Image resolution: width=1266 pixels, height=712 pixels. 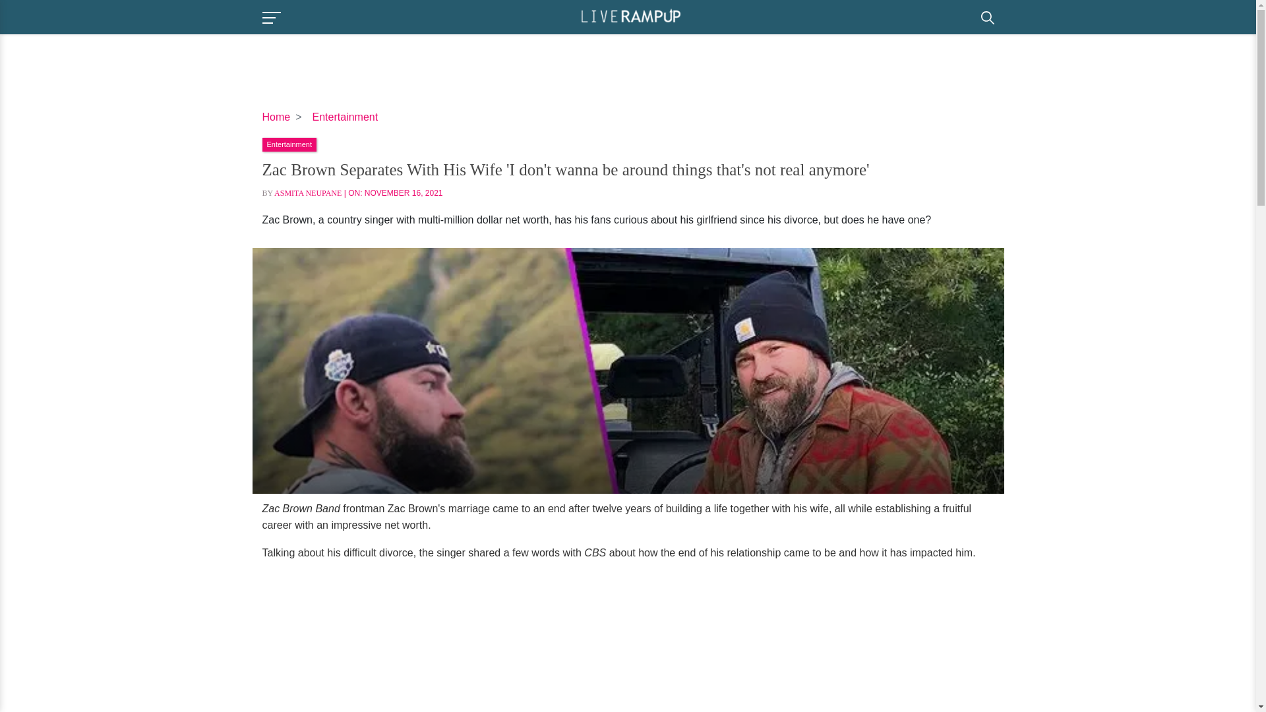 What do you see at coordinates (276, 116) in the screenshot?
I see `Home` at bounding box center [276, 116].